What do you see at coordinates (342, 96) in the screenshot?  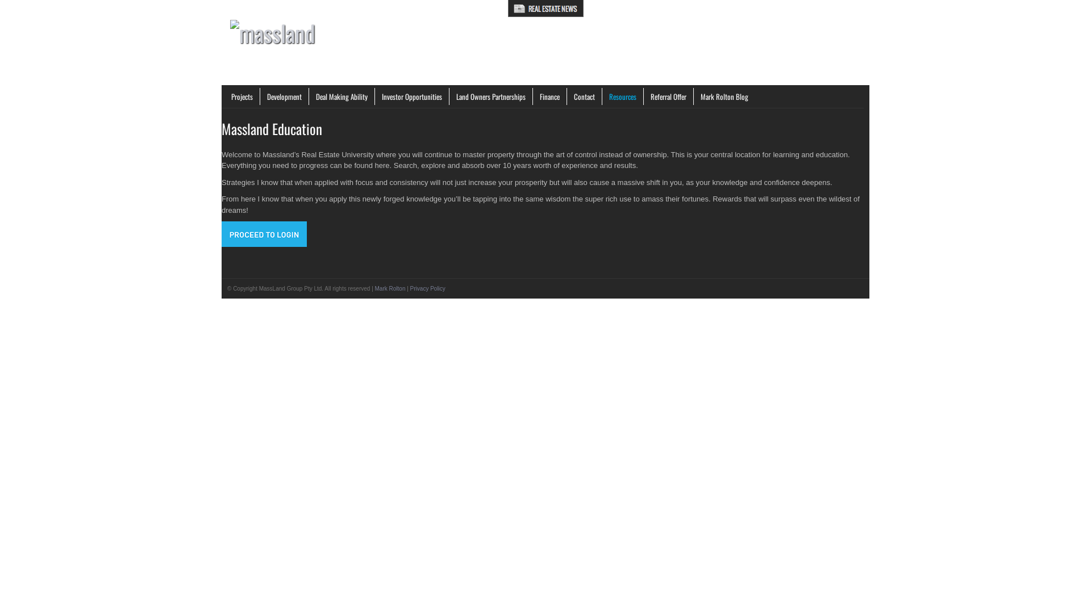 I see `Deal Making Ability` at bounding box center [342, 96].